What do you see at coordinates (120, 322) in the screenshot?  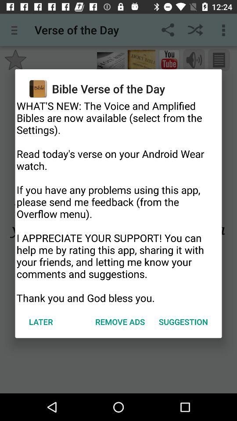 I see `click the icon next to the suggestion item` at bounding box center [120, 322].